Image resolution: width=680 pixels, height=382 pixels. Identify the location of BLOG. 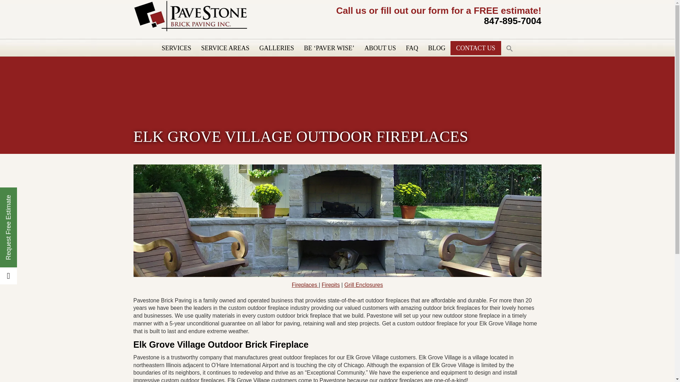
(436, 48).